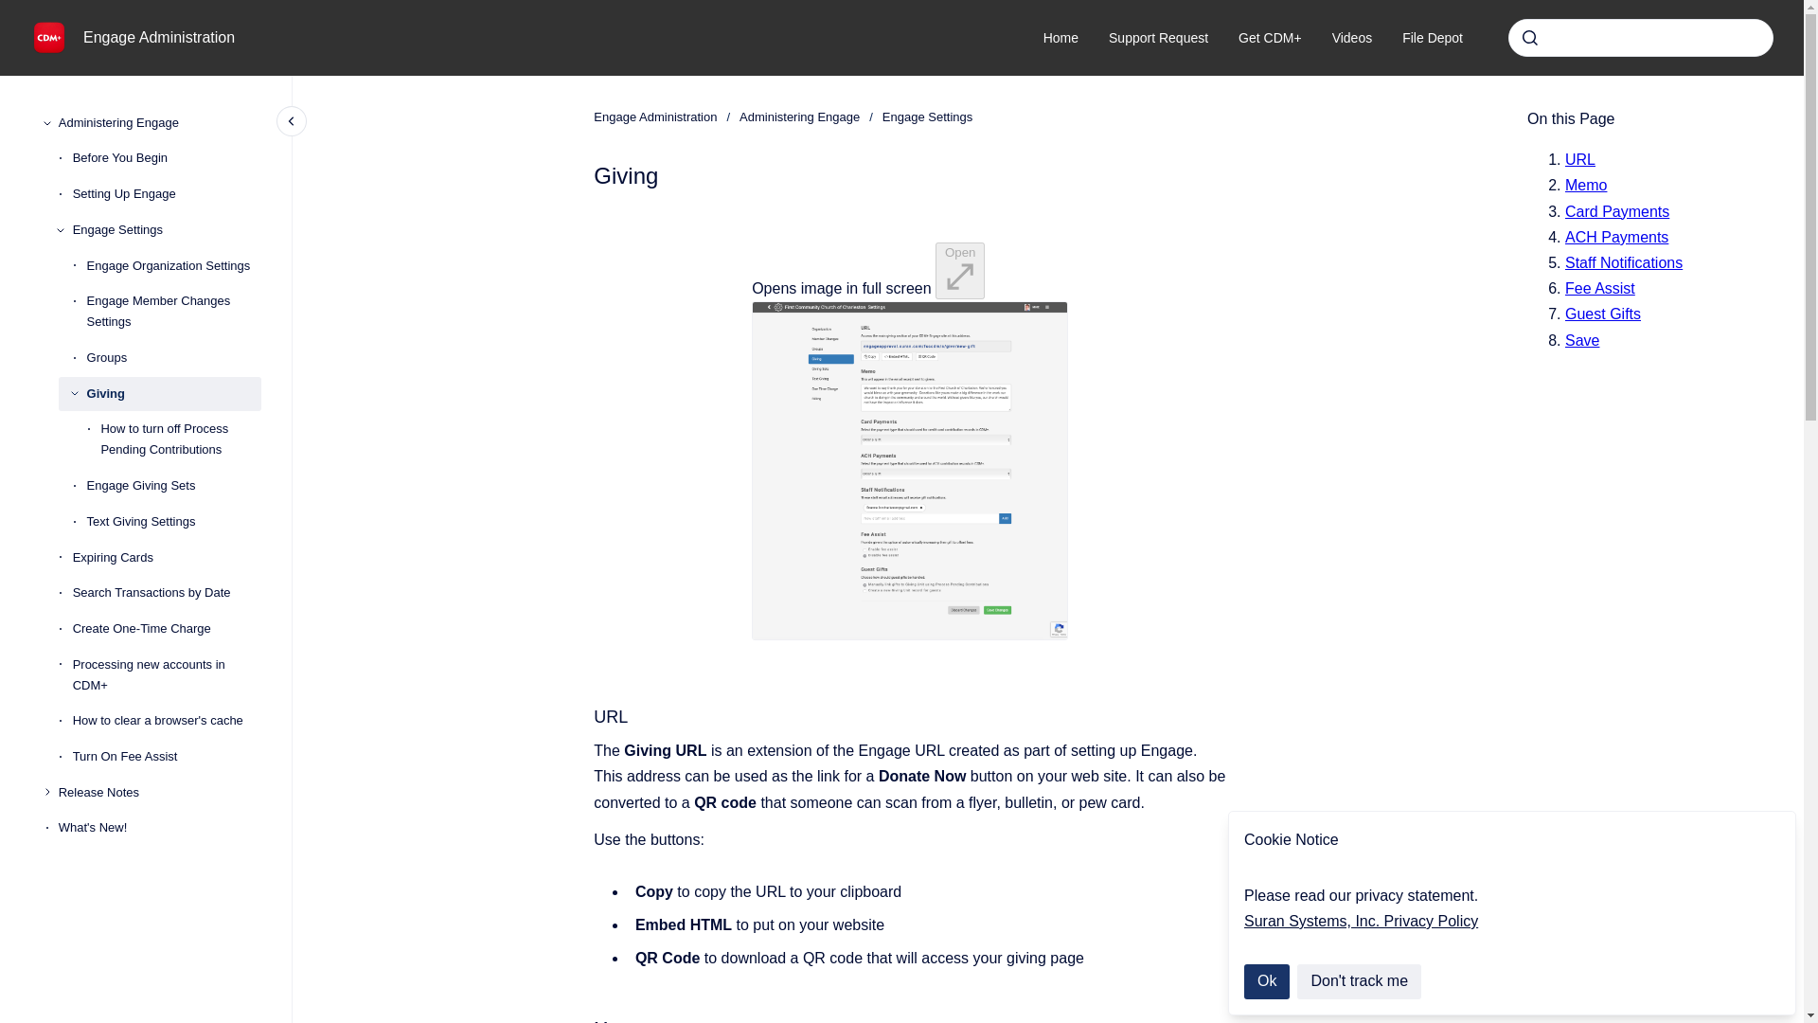 This screenshot has height=1023, width=1818. Describe the element at coordinates (167, 229) in the screenshot. I see `Engage Settings` at that location.